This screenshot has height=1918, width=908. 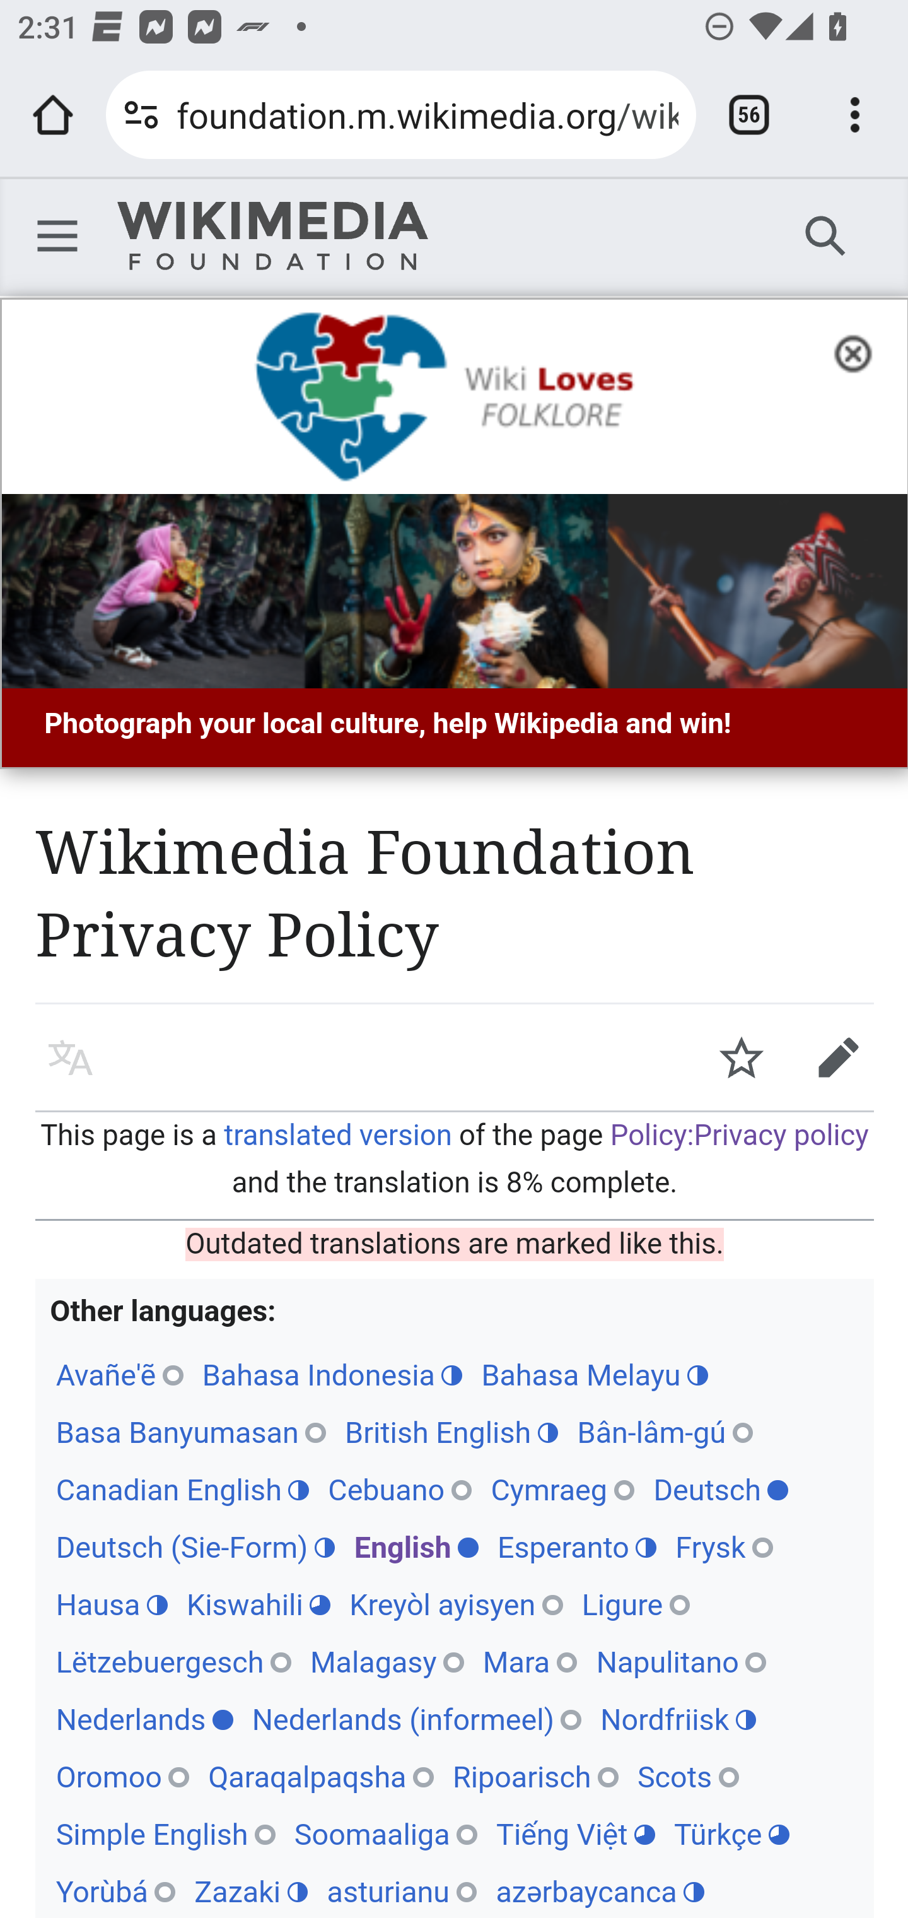 What do you see at coordinates (165, 1835) in the screenshot?
I see `Simple English` at bounding box center [165, 1835].